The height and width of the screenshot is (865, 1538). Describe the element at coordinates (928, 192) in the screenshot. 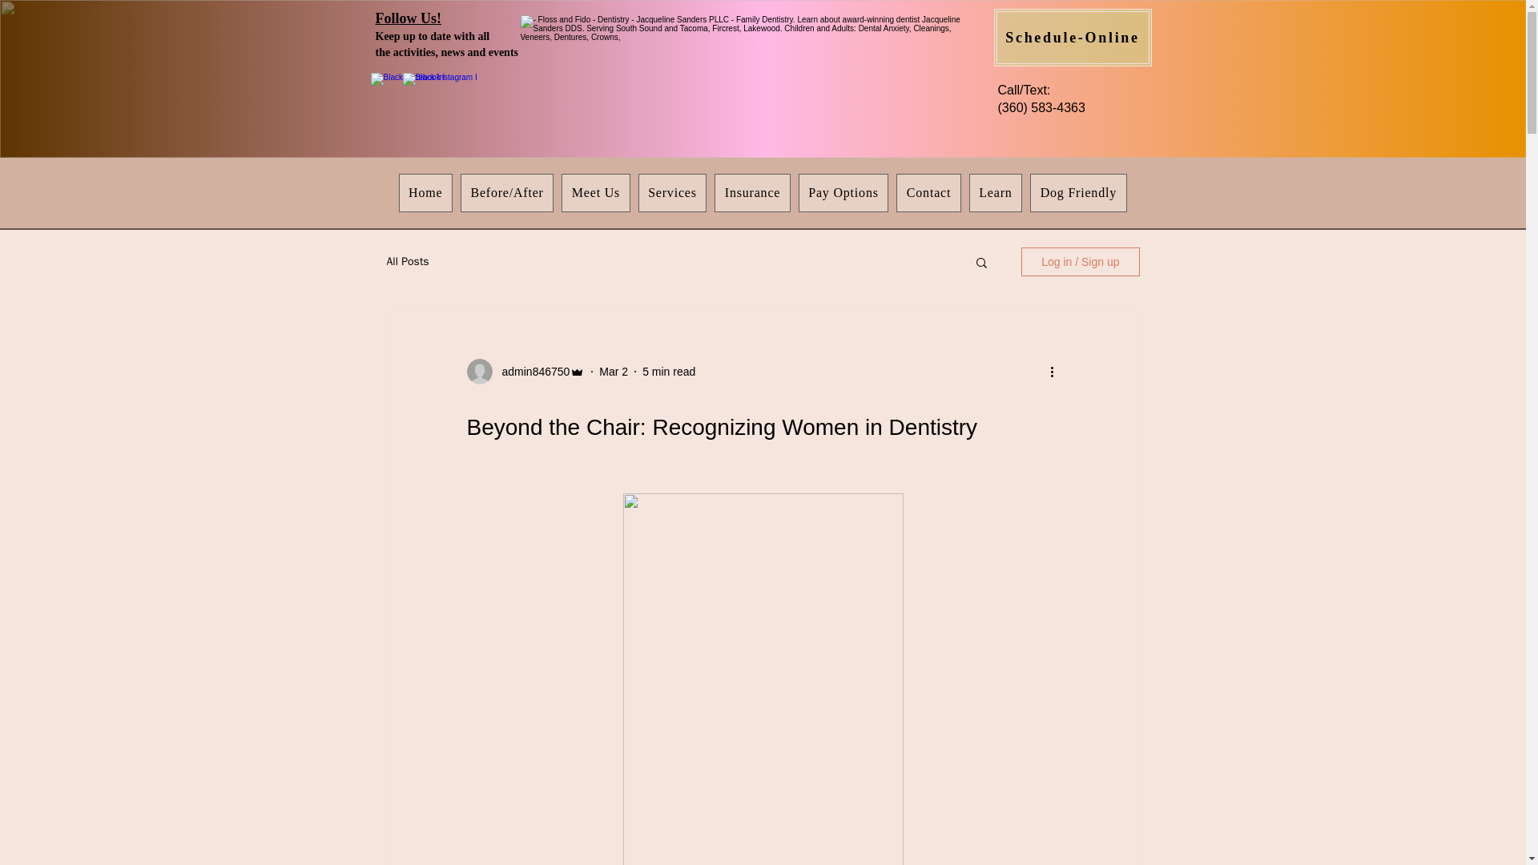

I see `Contact` at that location.